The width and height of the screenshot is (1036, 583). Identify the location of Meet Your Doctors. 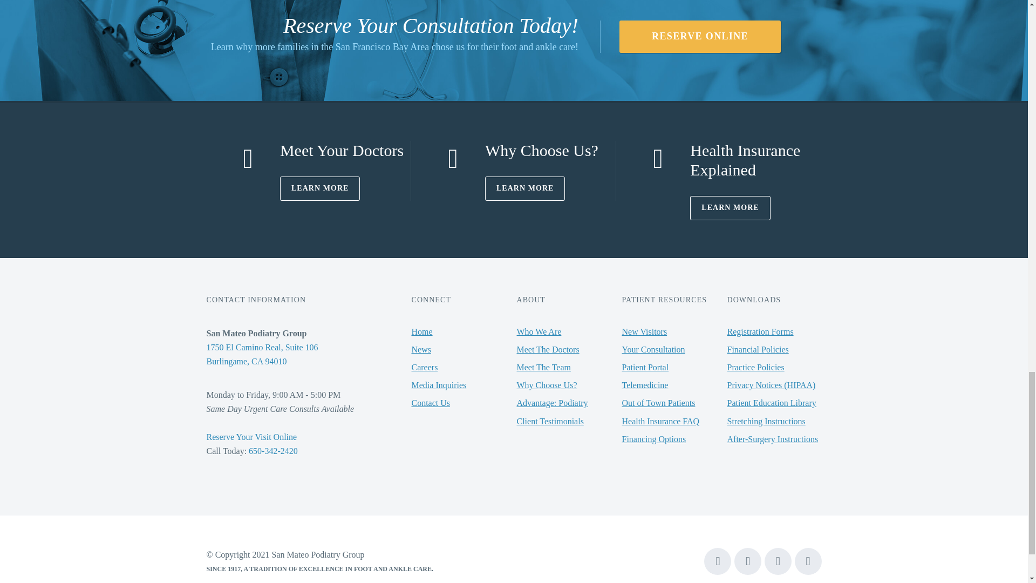
(342, 150).